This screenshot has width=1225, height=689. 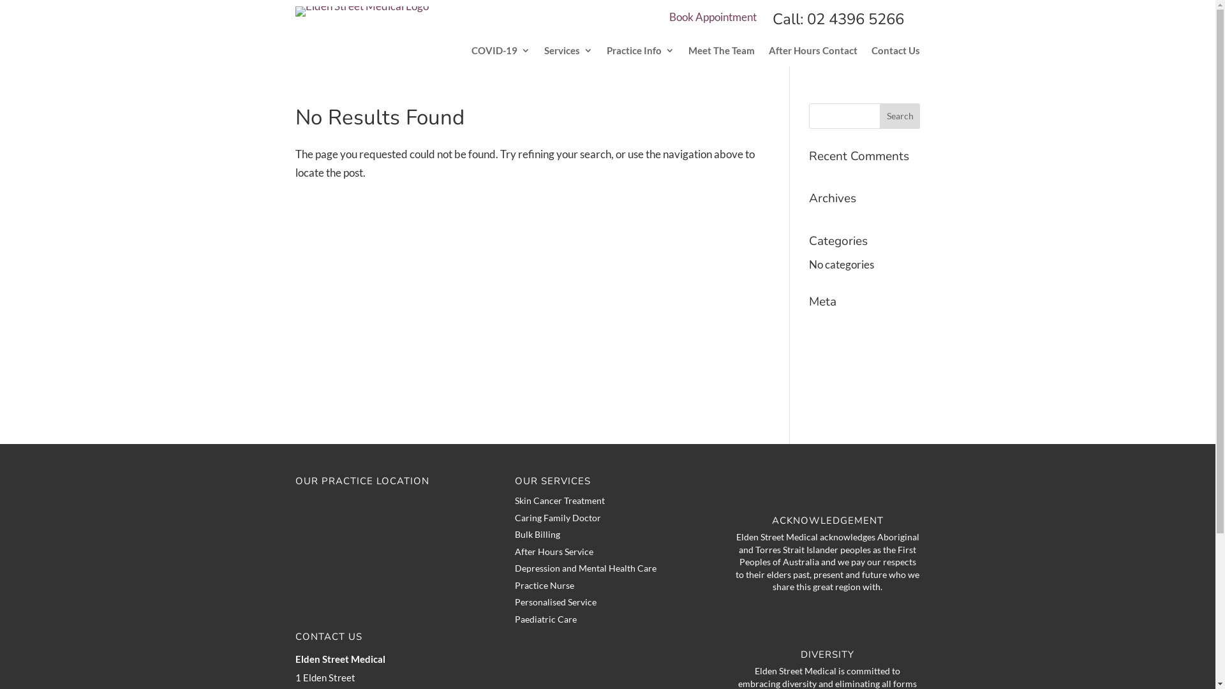 I want to click on After Hours Contact, so click(x=813, y=53).